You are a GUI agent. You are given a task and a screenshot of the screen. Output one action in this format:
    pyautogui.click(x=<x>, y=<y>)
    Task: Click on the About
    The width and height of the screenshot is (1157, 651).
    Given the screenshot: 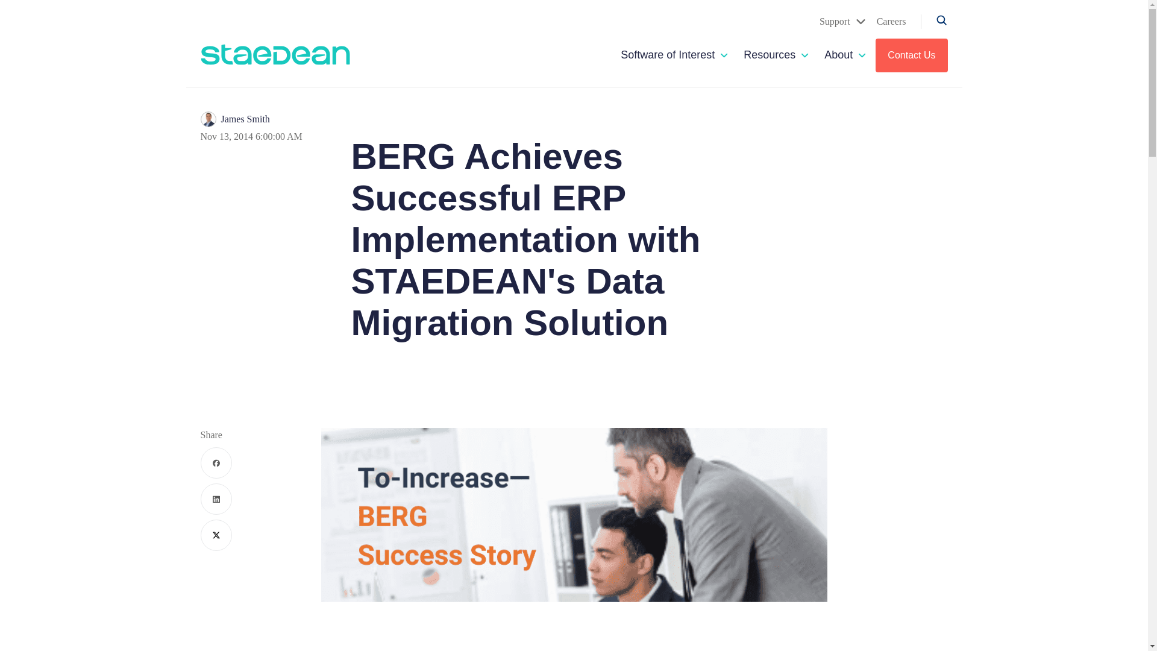 What is the action you would take?
    pyautogui.click(x=838, y=55)
    